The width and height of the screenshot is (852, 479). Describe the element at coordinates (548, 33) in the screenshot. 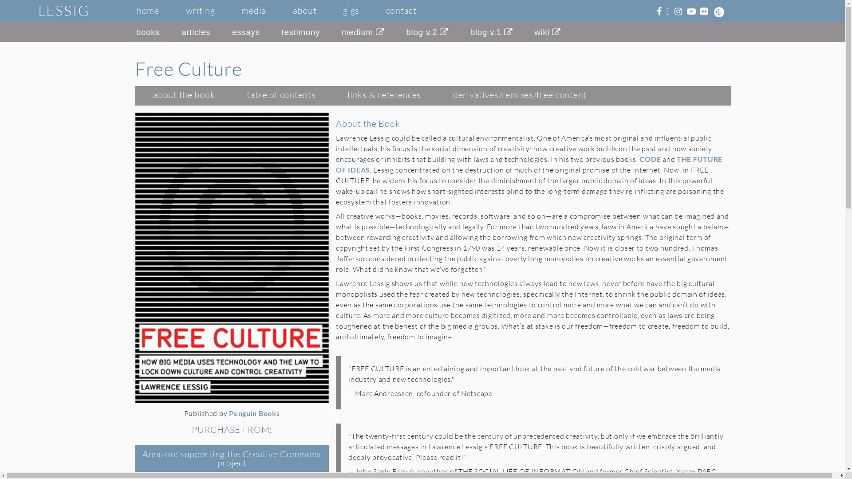

I see `wiki` at that location.